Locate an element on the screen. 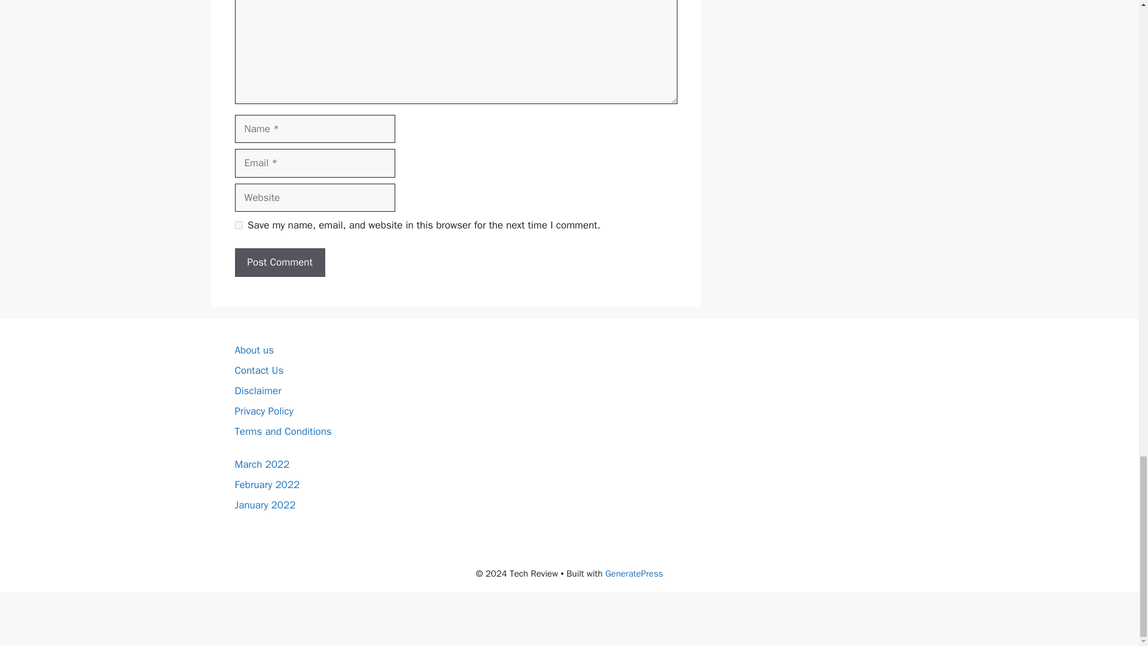 The image size is (1148, 646). Terms and Conditions is located at coordinates (282, 431).